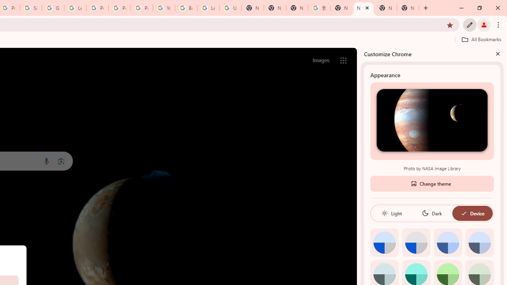 The height and width of the screenshot is (285, 507). Describe the element at coordinates (120, 8) in the screenshot. I see `Privacy Help Center - Policies Help` at that location.